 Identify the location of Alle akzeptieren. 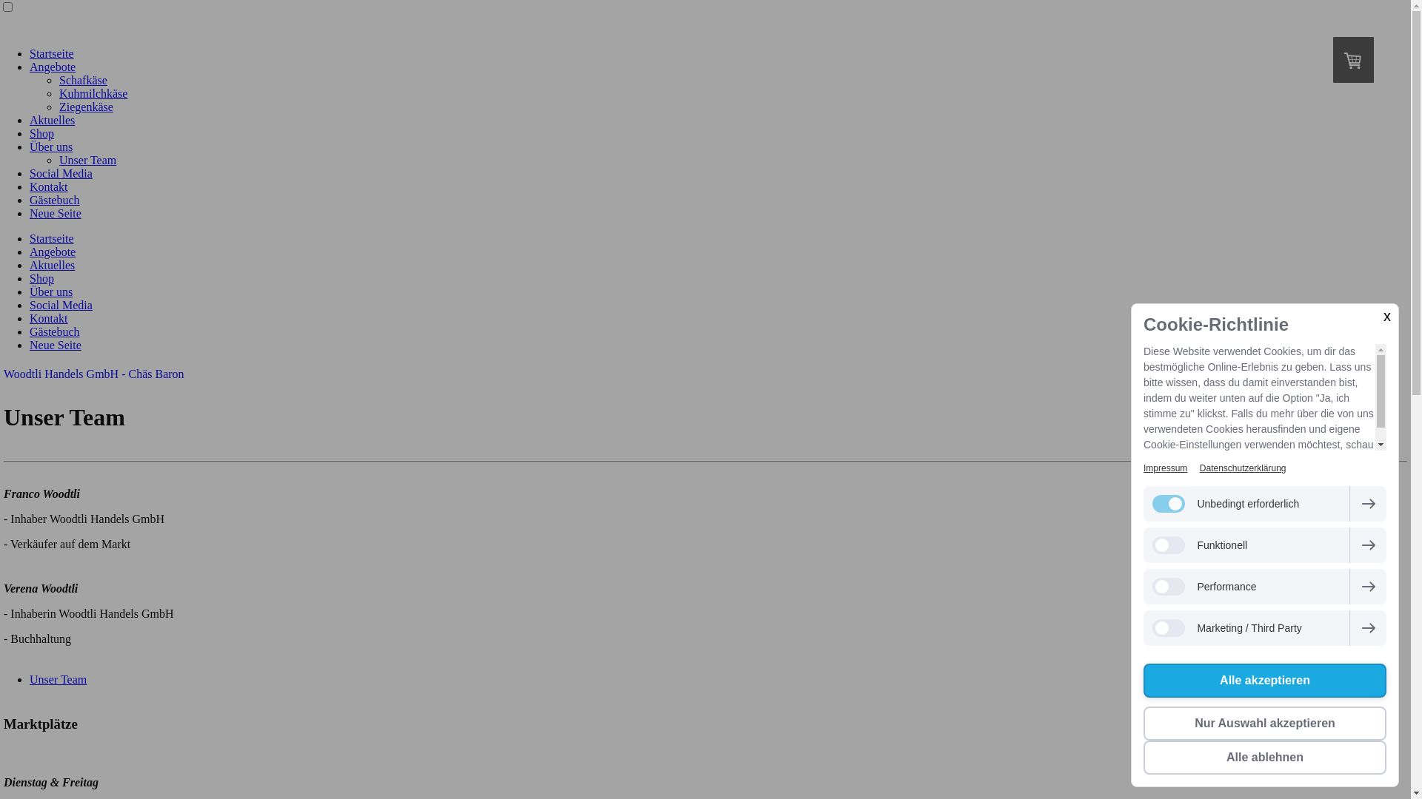
(1265, 681).